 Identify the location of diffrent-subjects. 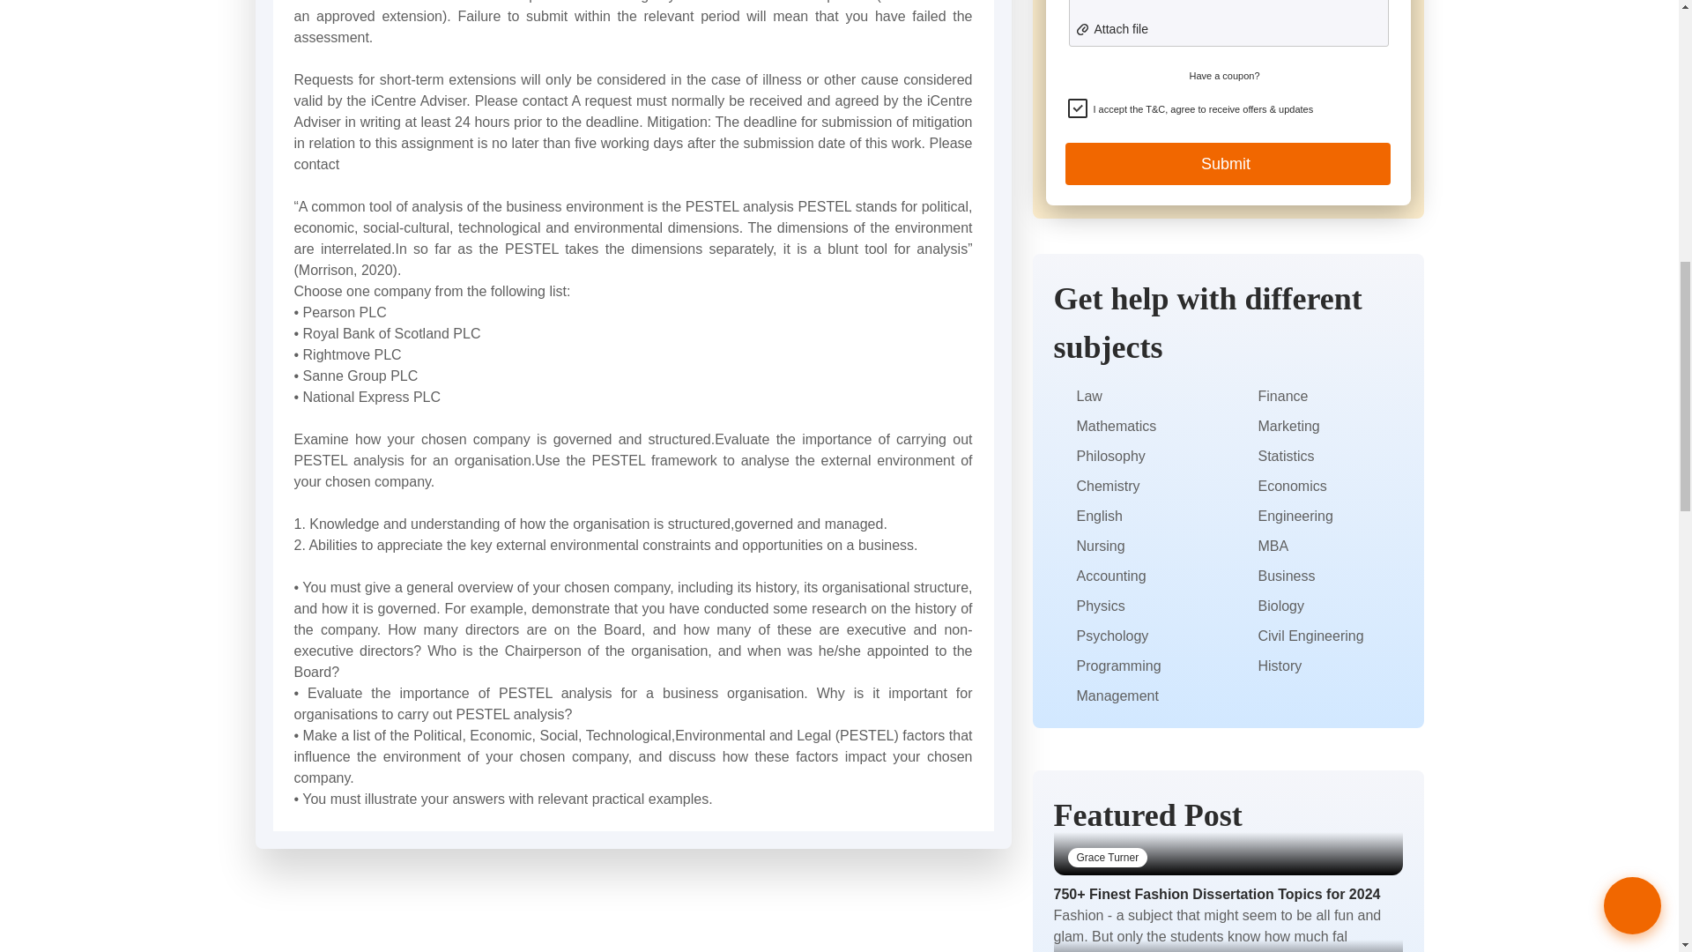
(1061, 457).